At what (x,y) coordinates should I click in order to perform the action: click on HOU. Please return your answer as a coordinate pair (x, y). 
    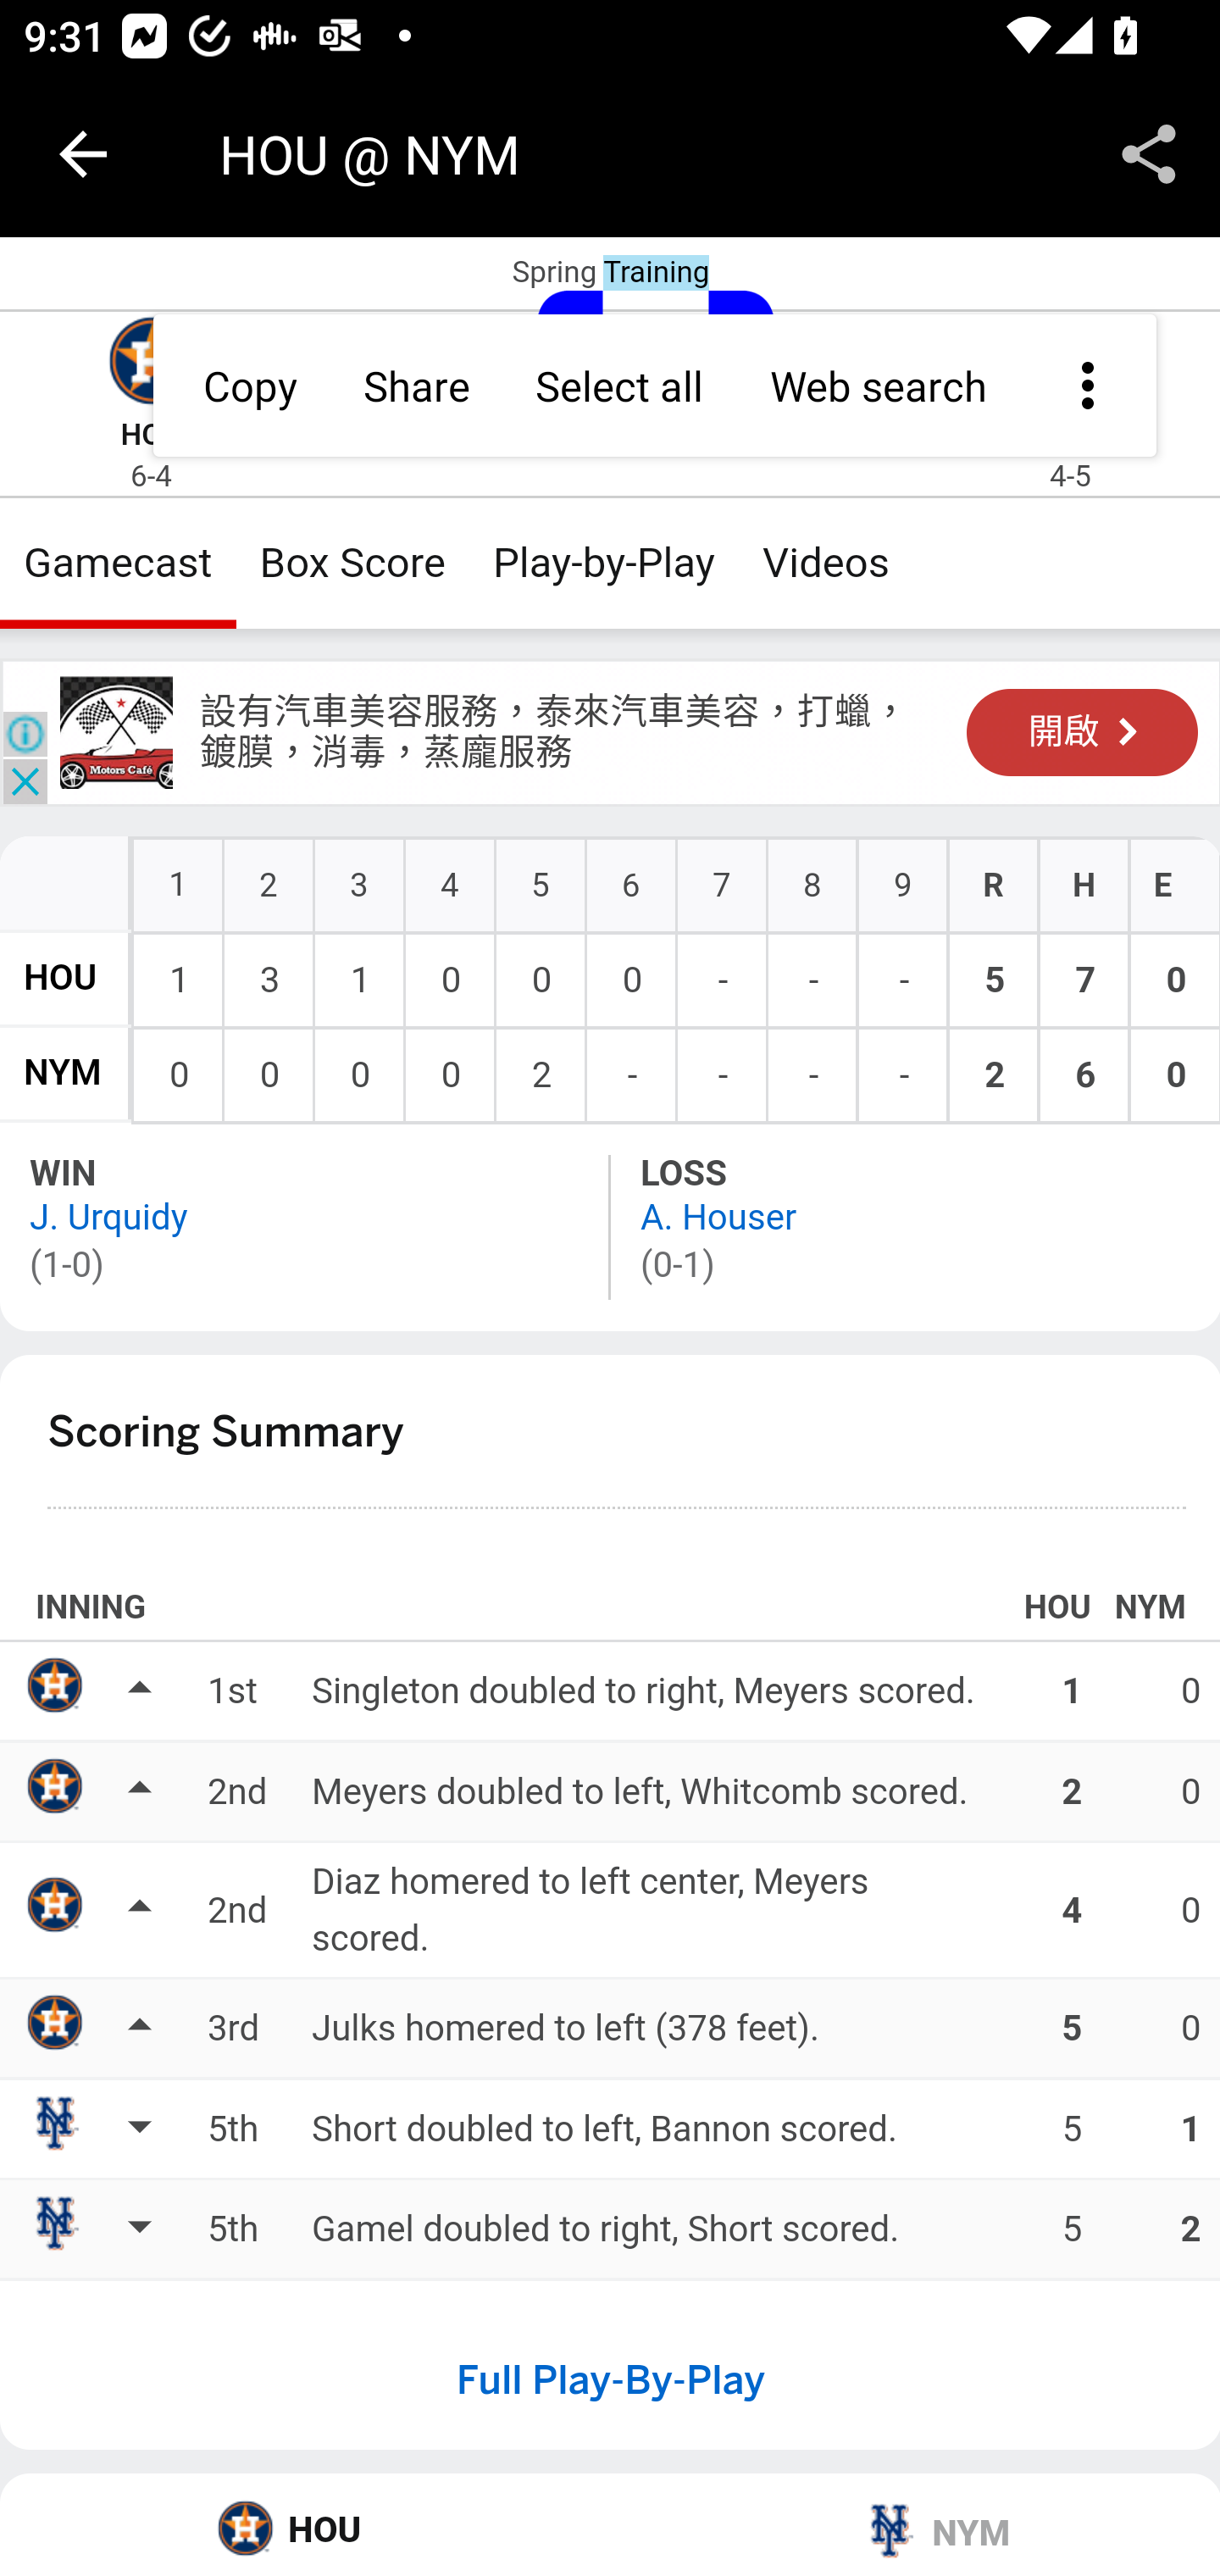
    Looking at the image, I should click on (307, 2524).